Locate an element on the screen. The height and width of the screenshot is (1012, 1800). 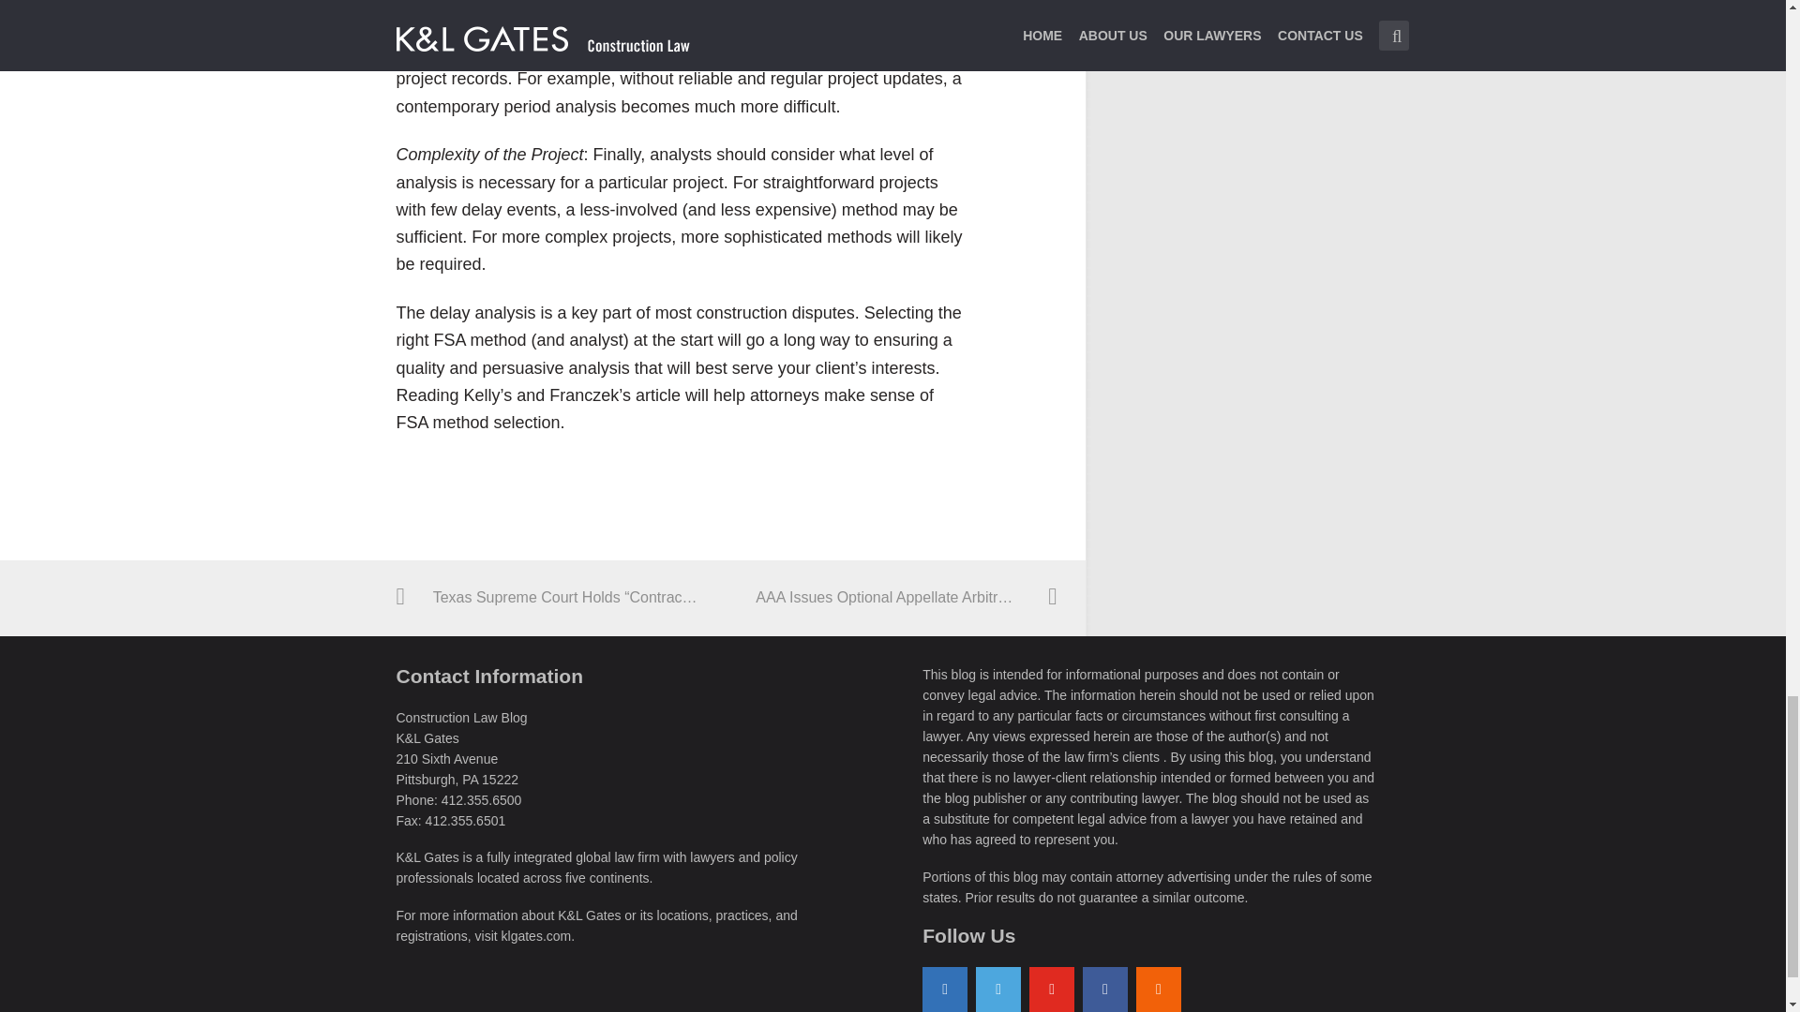
AAA Issues Optional Appellate Arbitration Rules is located at coordinates (892, 598).